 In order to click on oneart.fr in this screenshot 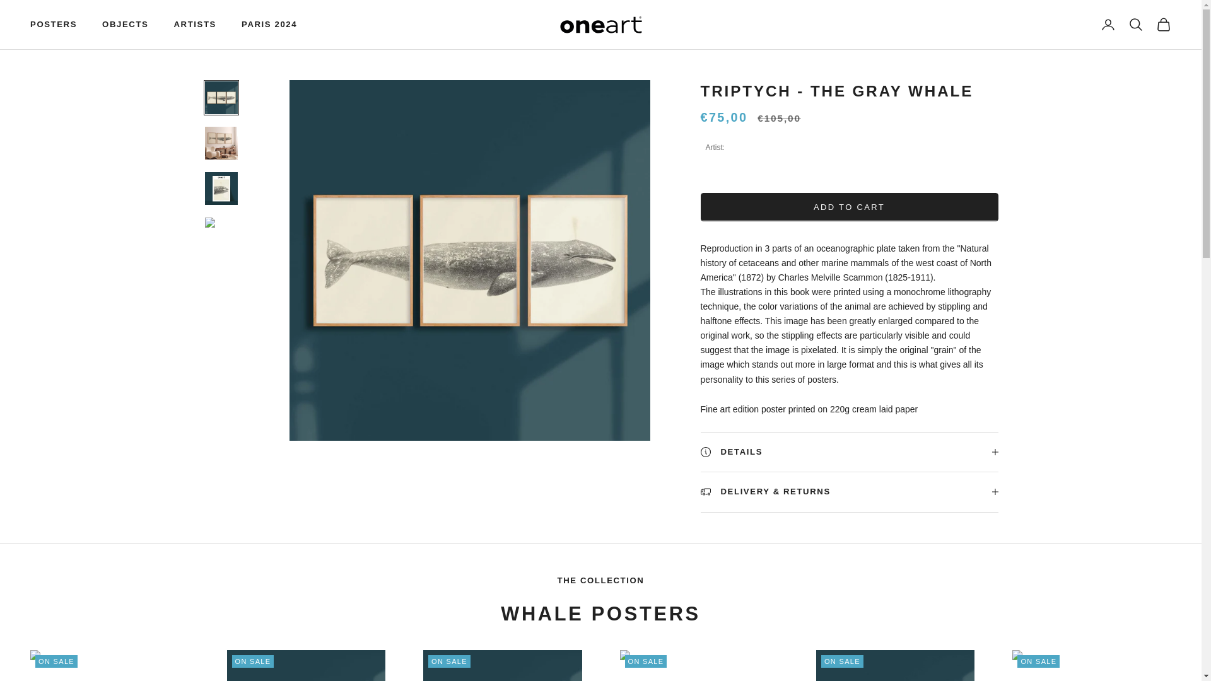, I will do `click(600, 25)`.